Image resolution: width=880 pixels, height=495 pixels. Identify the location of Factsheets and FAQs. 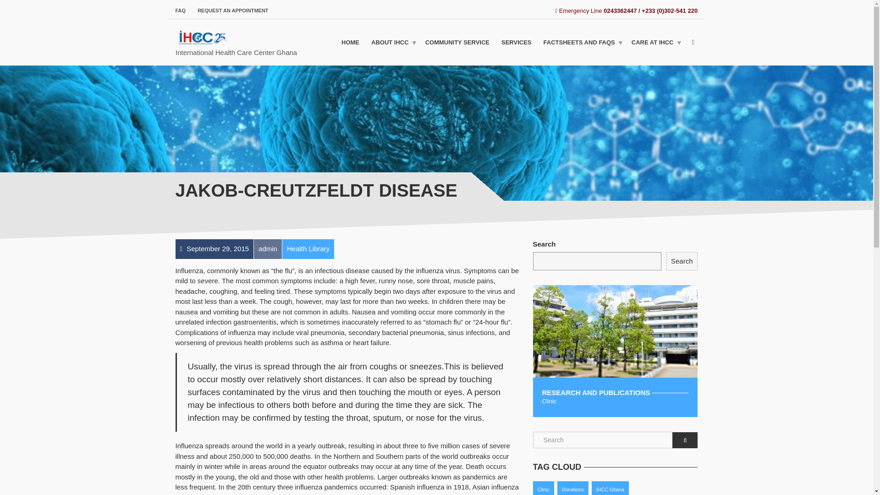
(582, 42).